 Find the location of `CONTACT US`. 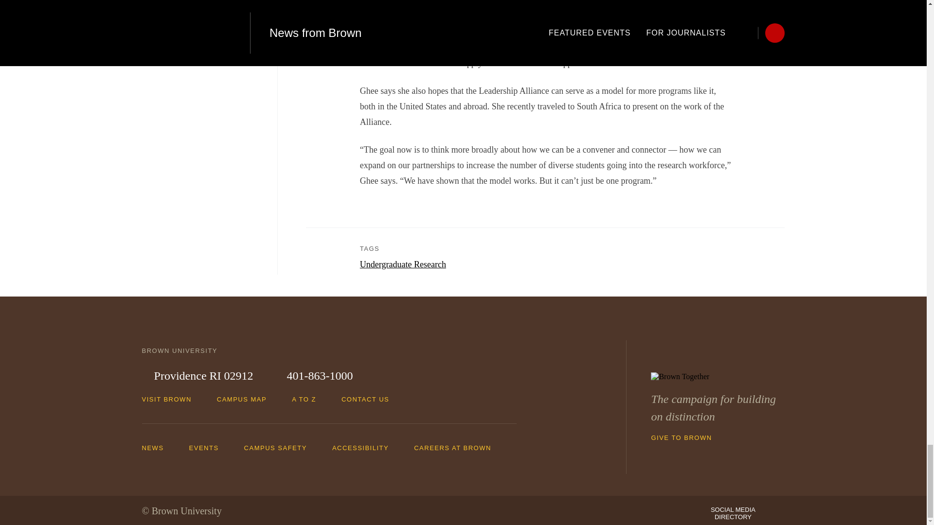

CONTACT US is located at coordinates (370, 399).